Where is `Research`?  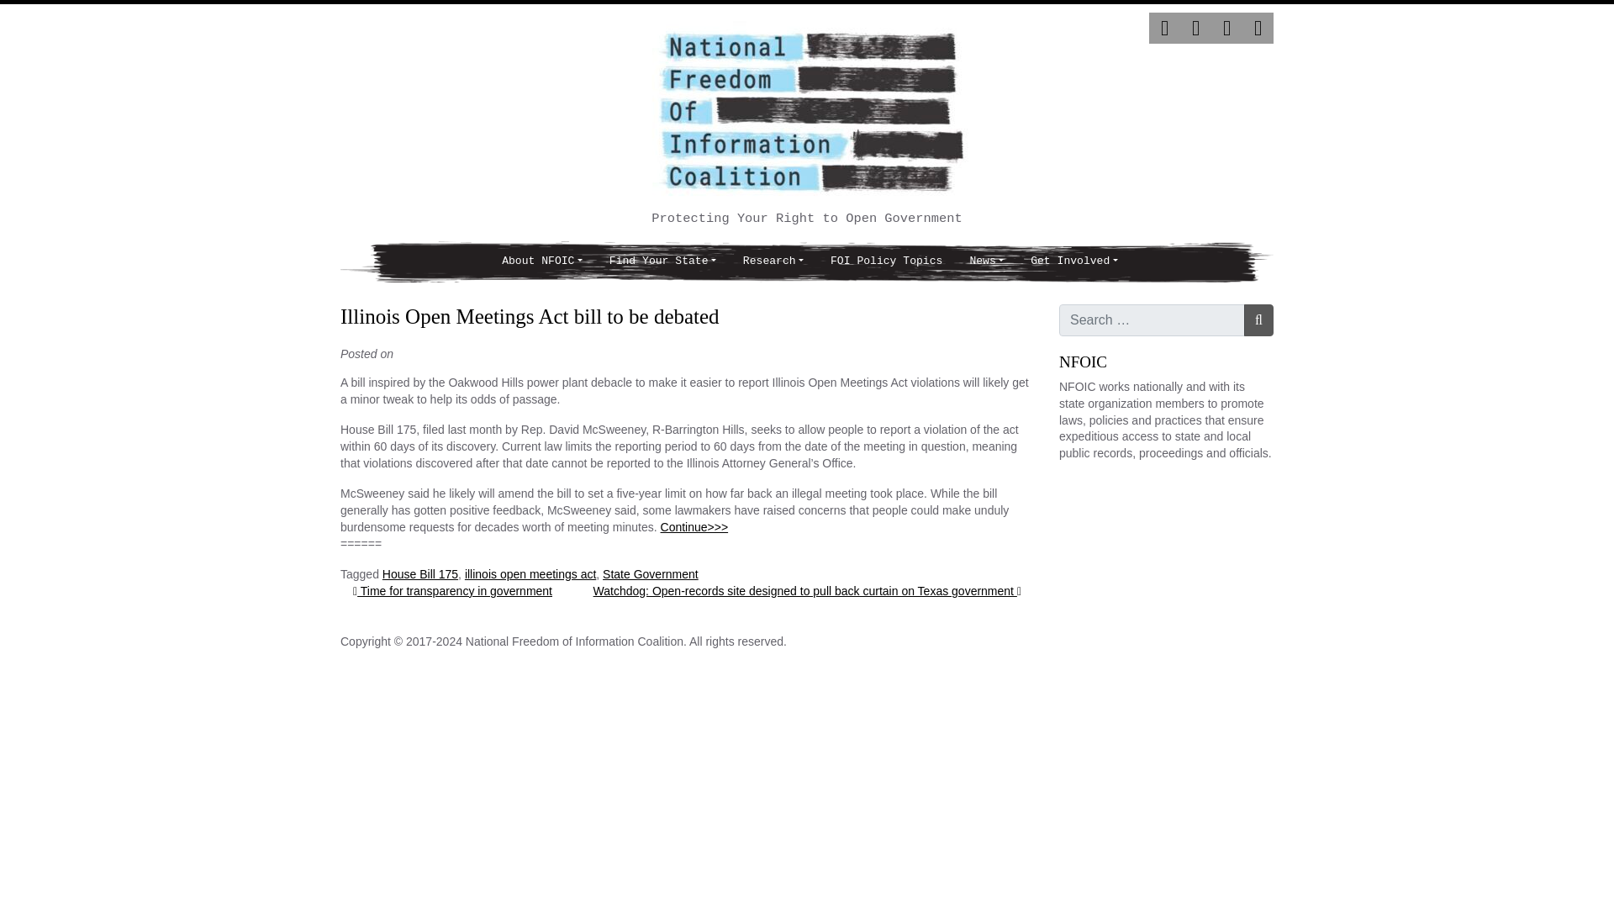 Research is located at coordinates (773, 261).